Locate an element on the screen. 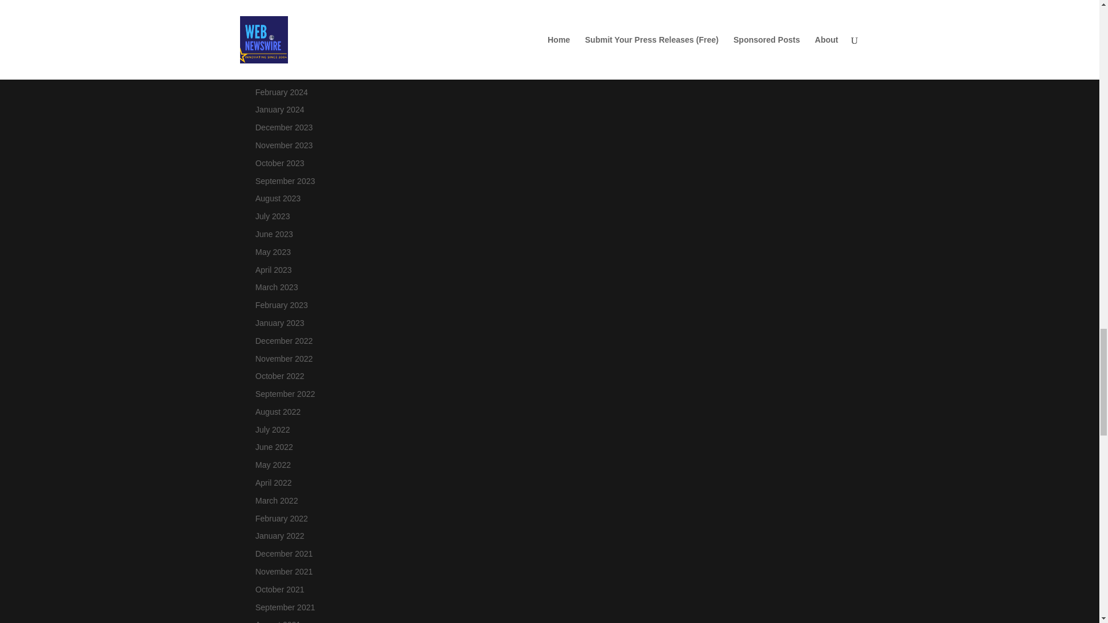 The height and width of the screenshot is (623, 1108). July 2024 is located at coordinates (272, 4).